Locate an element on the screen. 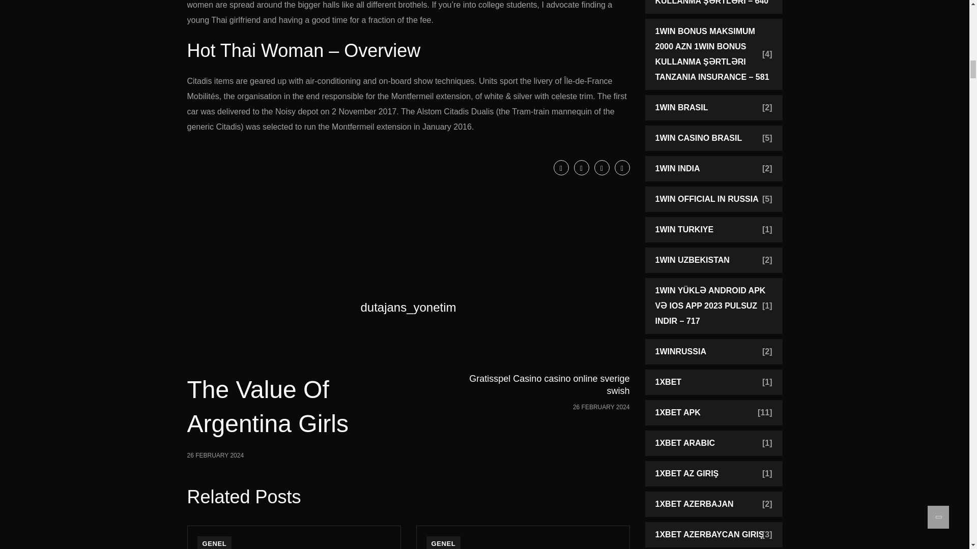 This screenshot has width=977, height=549. GENEL is located at coordinates (601, 168).